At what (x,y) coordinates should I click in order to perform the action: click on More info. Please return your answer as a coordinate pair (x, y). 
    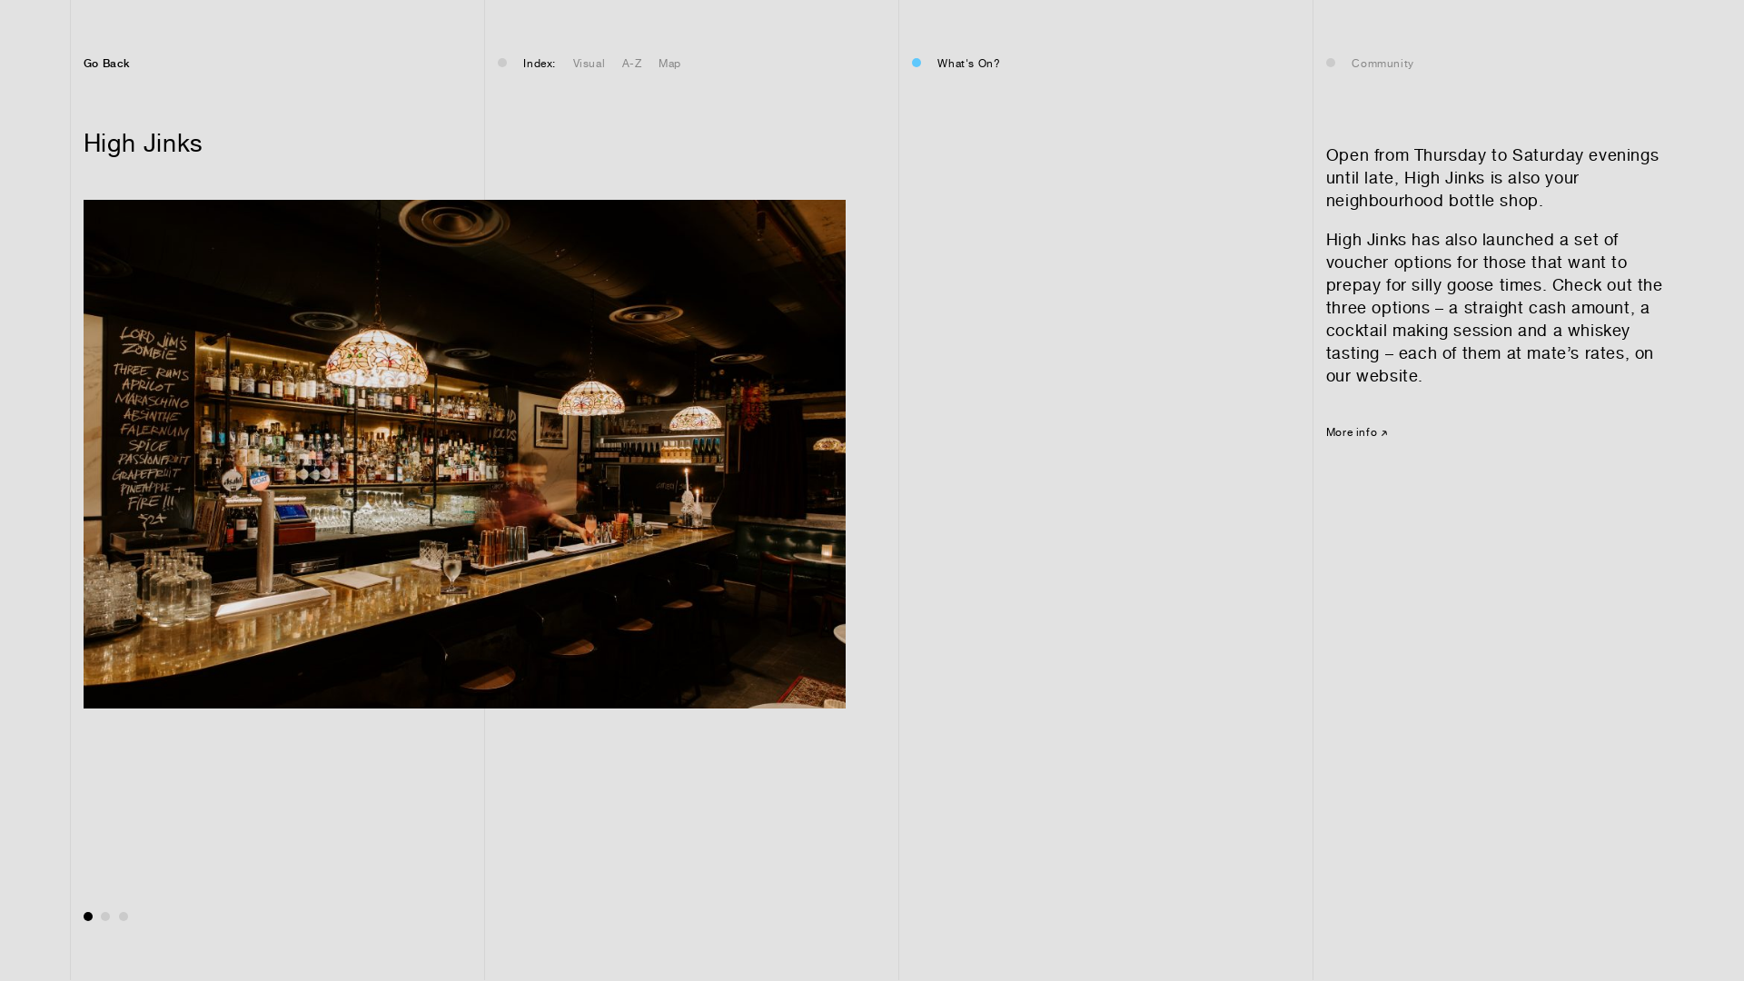
    Looking at the image, I should click on (1357, 432).